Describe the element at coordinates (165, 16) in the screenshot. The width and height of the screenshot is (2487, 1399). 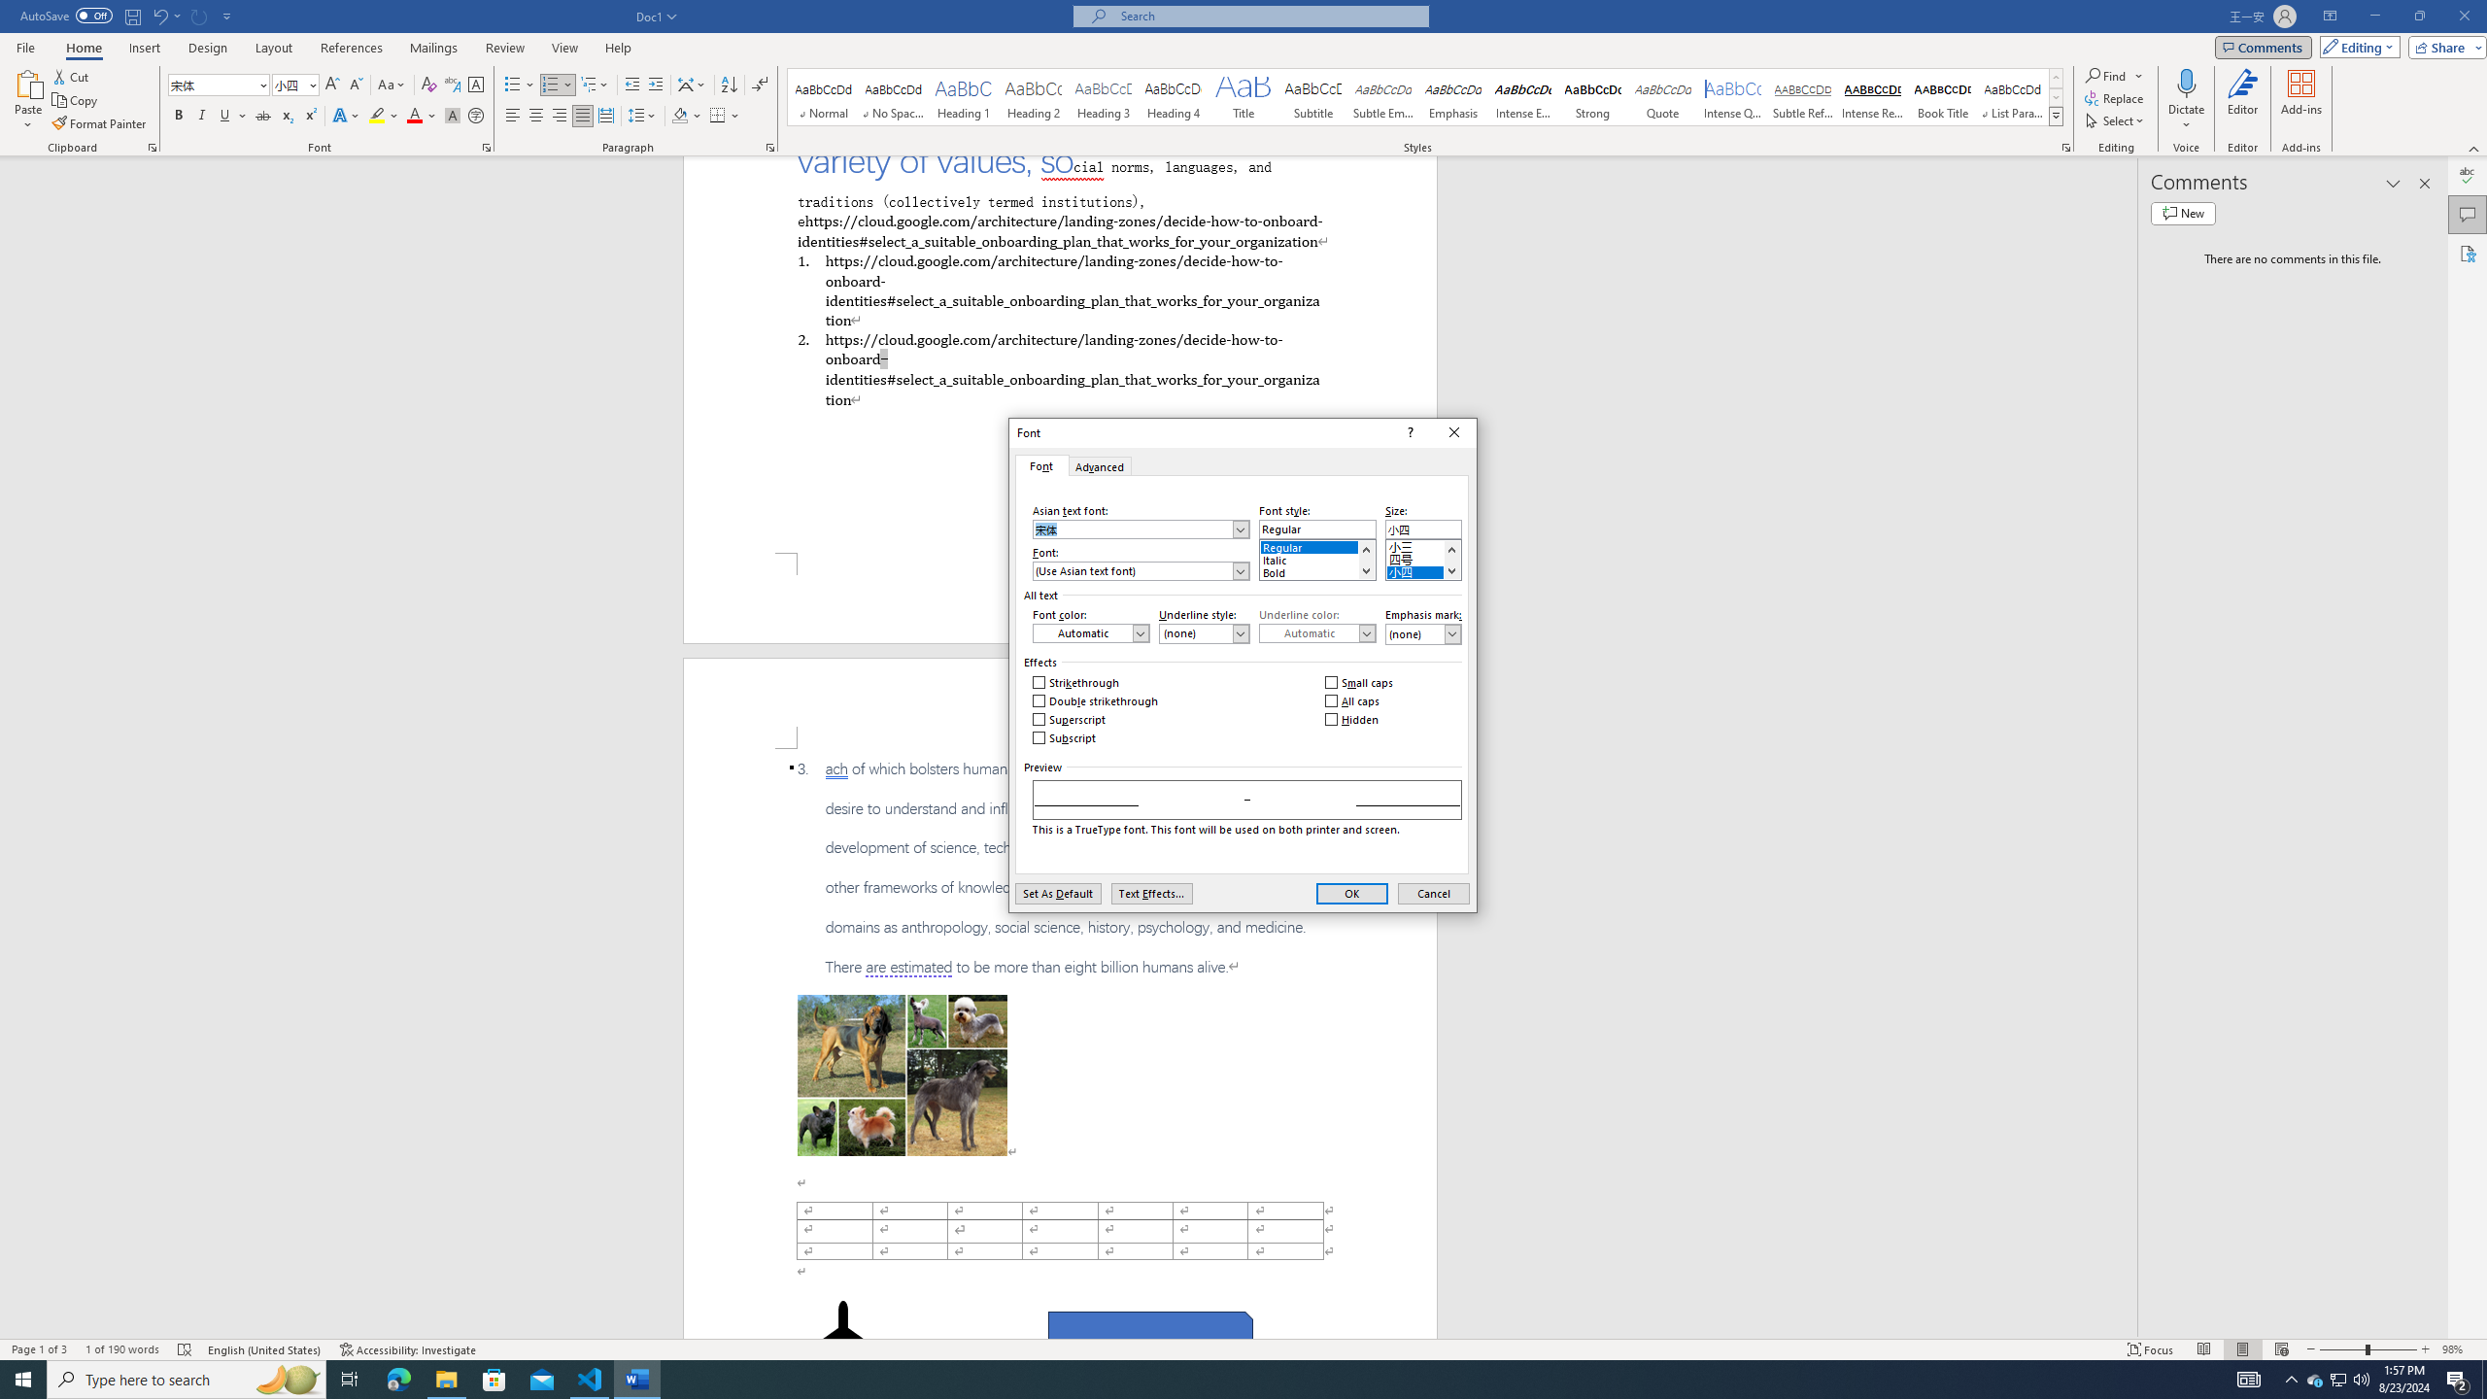
I see `Undo Apply Quick Style` at that location.